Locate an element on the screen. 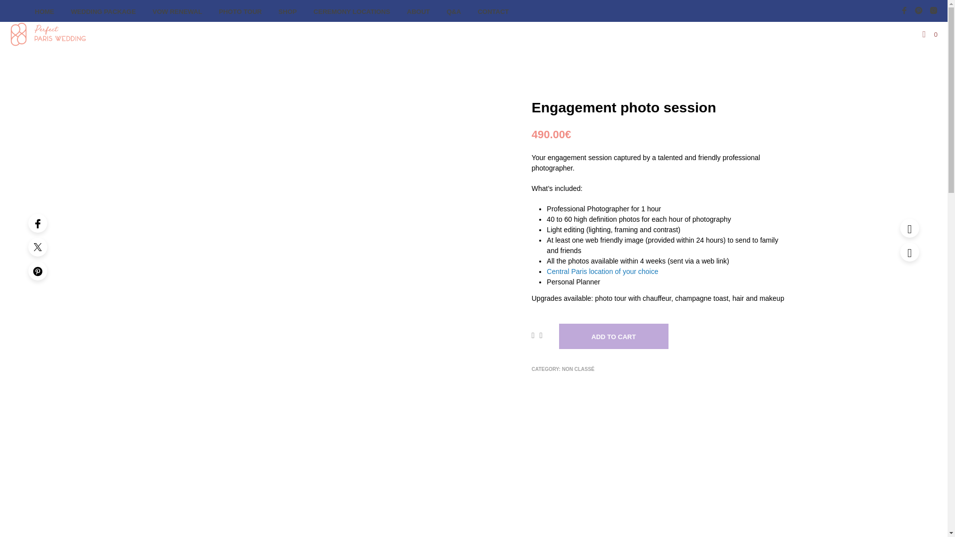  ADD TO CART is located at coordinates (614, 336).